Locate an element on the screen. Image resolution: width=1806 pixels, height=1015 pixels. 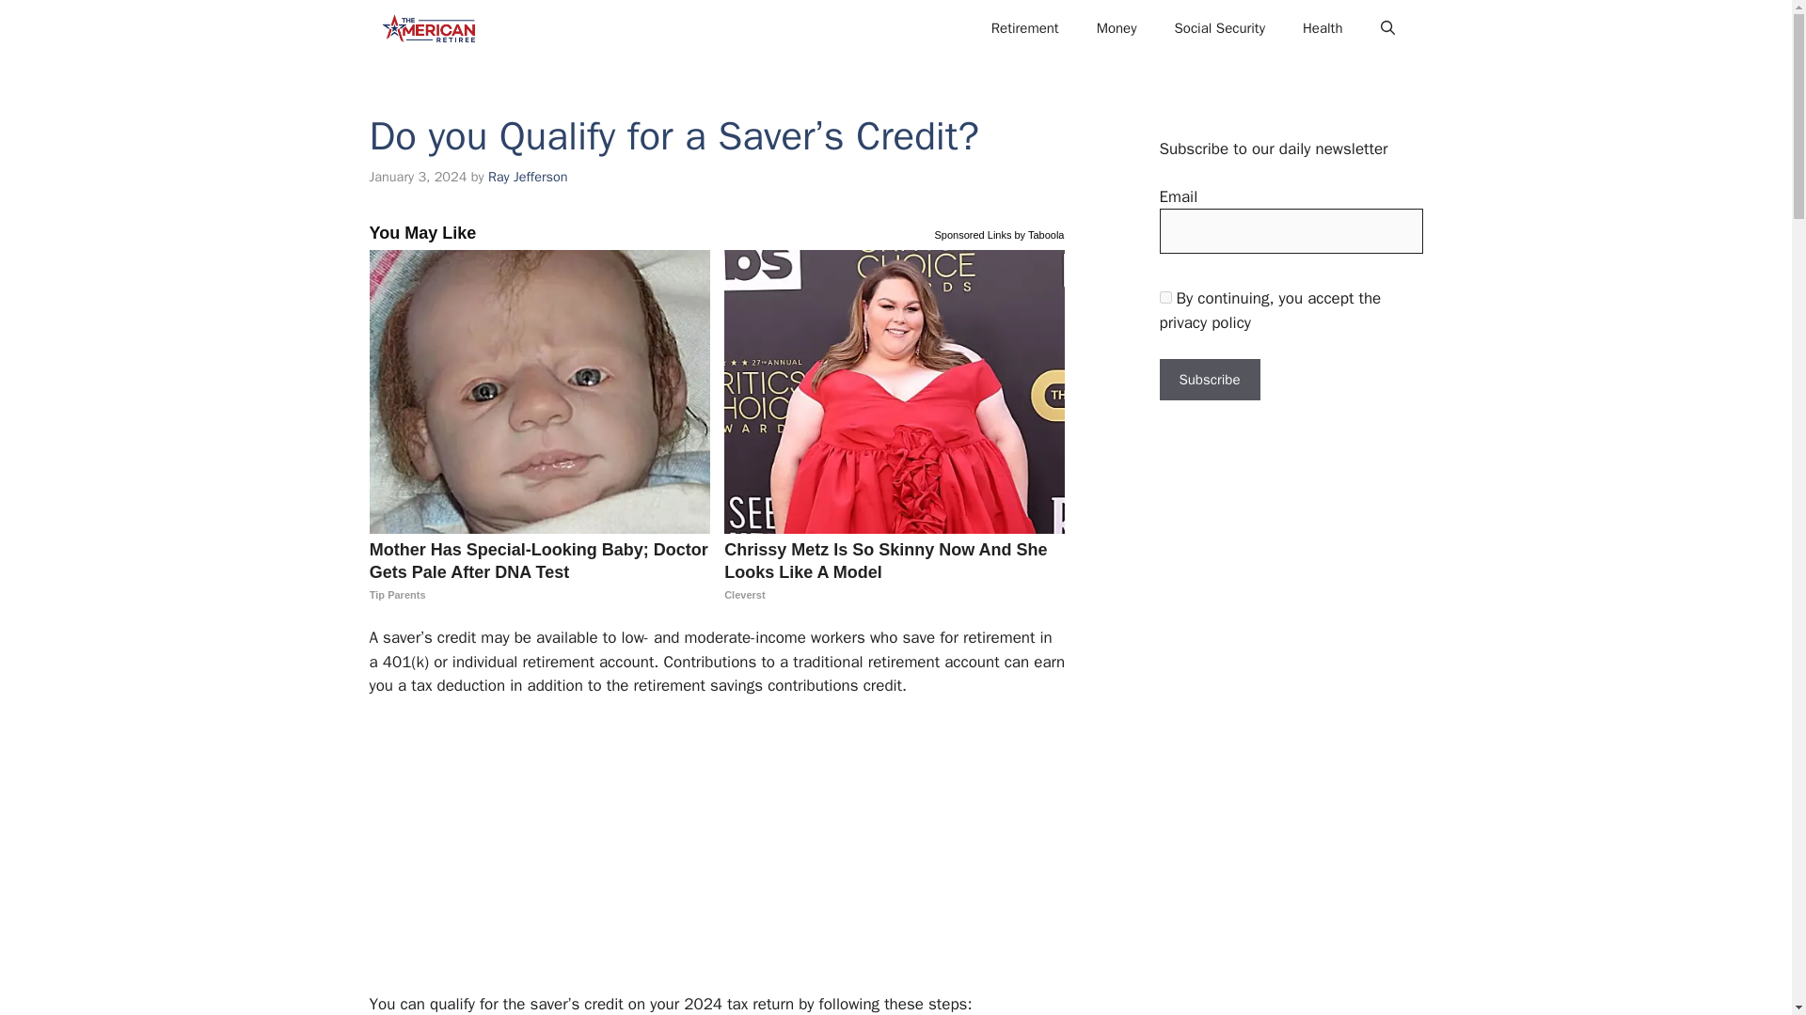
Health is located at coordinates (1323, 28).